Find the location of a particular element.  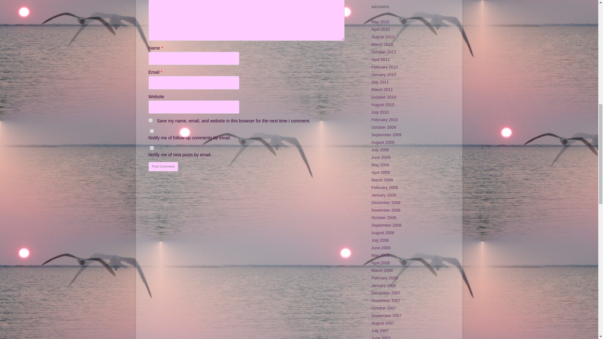

January 2012 is located at coordinates (384, 75).